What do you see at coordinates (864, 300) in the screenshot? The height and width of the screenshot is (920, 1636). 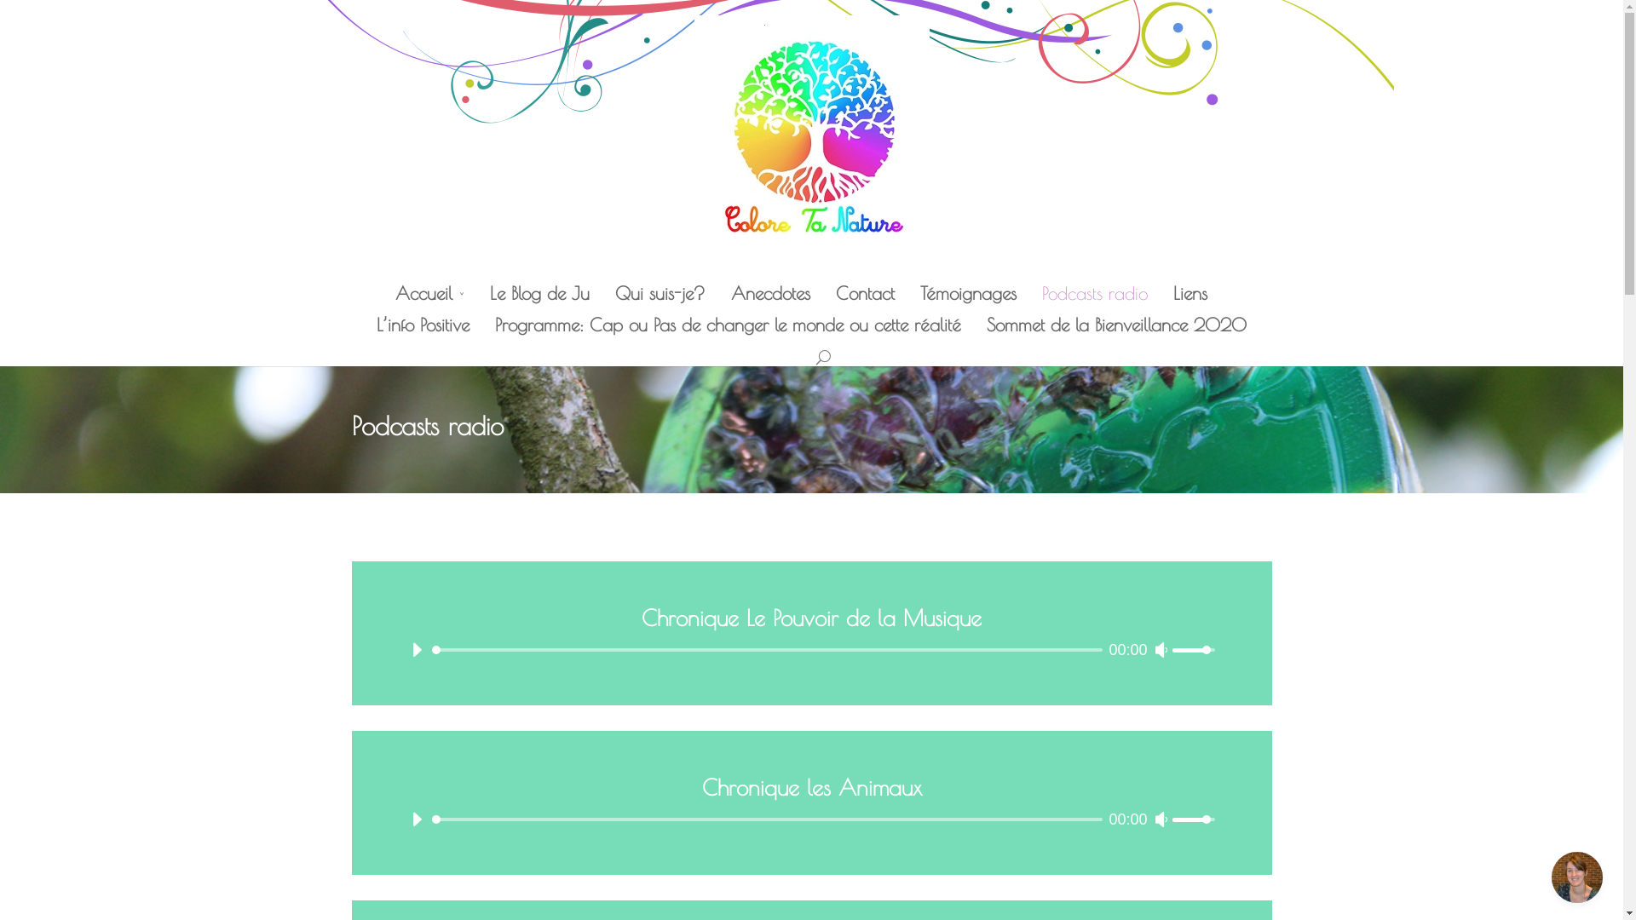 I see `Contact` at bounding box center [864, 300].